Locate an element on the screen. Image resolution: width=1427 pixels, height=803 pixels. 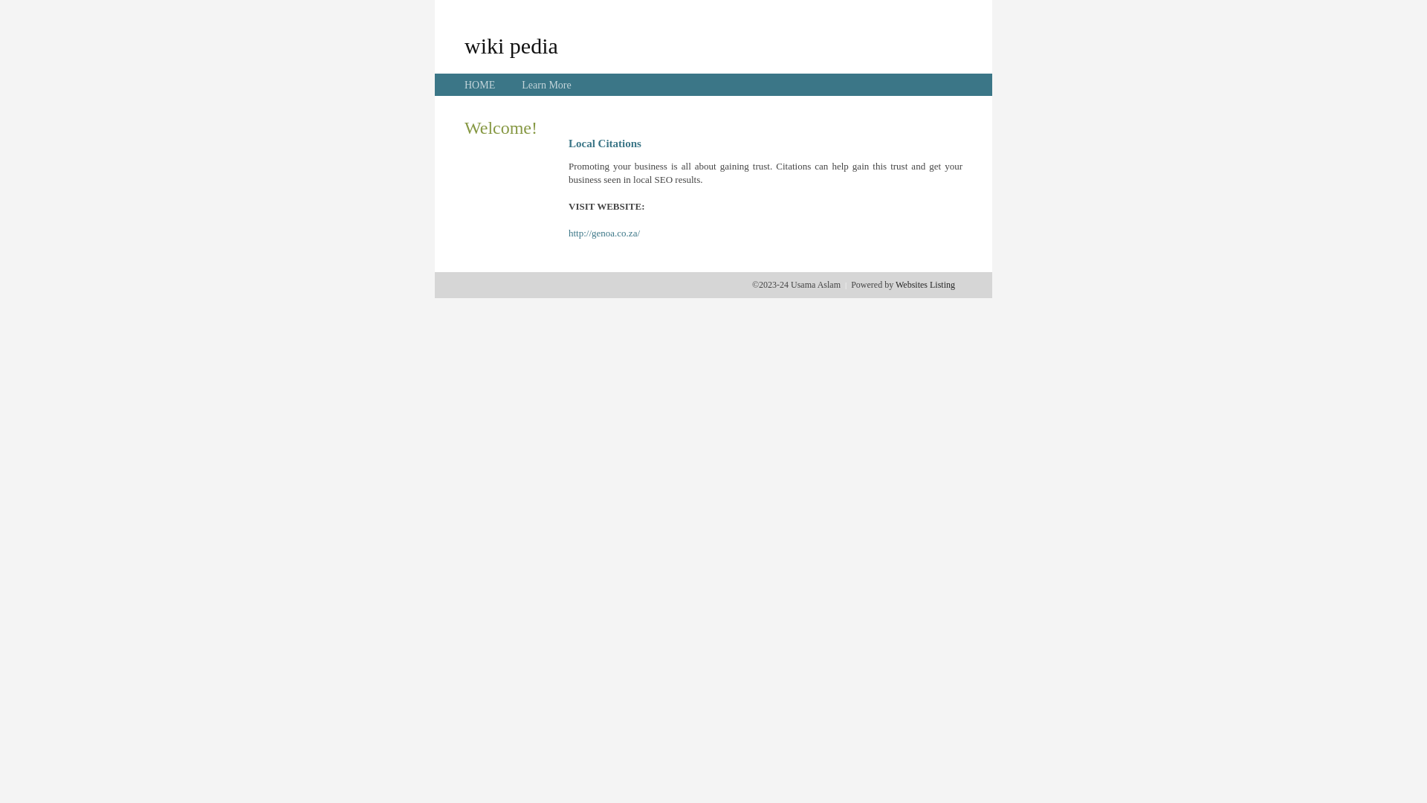
wiki pedia is located at coordinates (511, 45).